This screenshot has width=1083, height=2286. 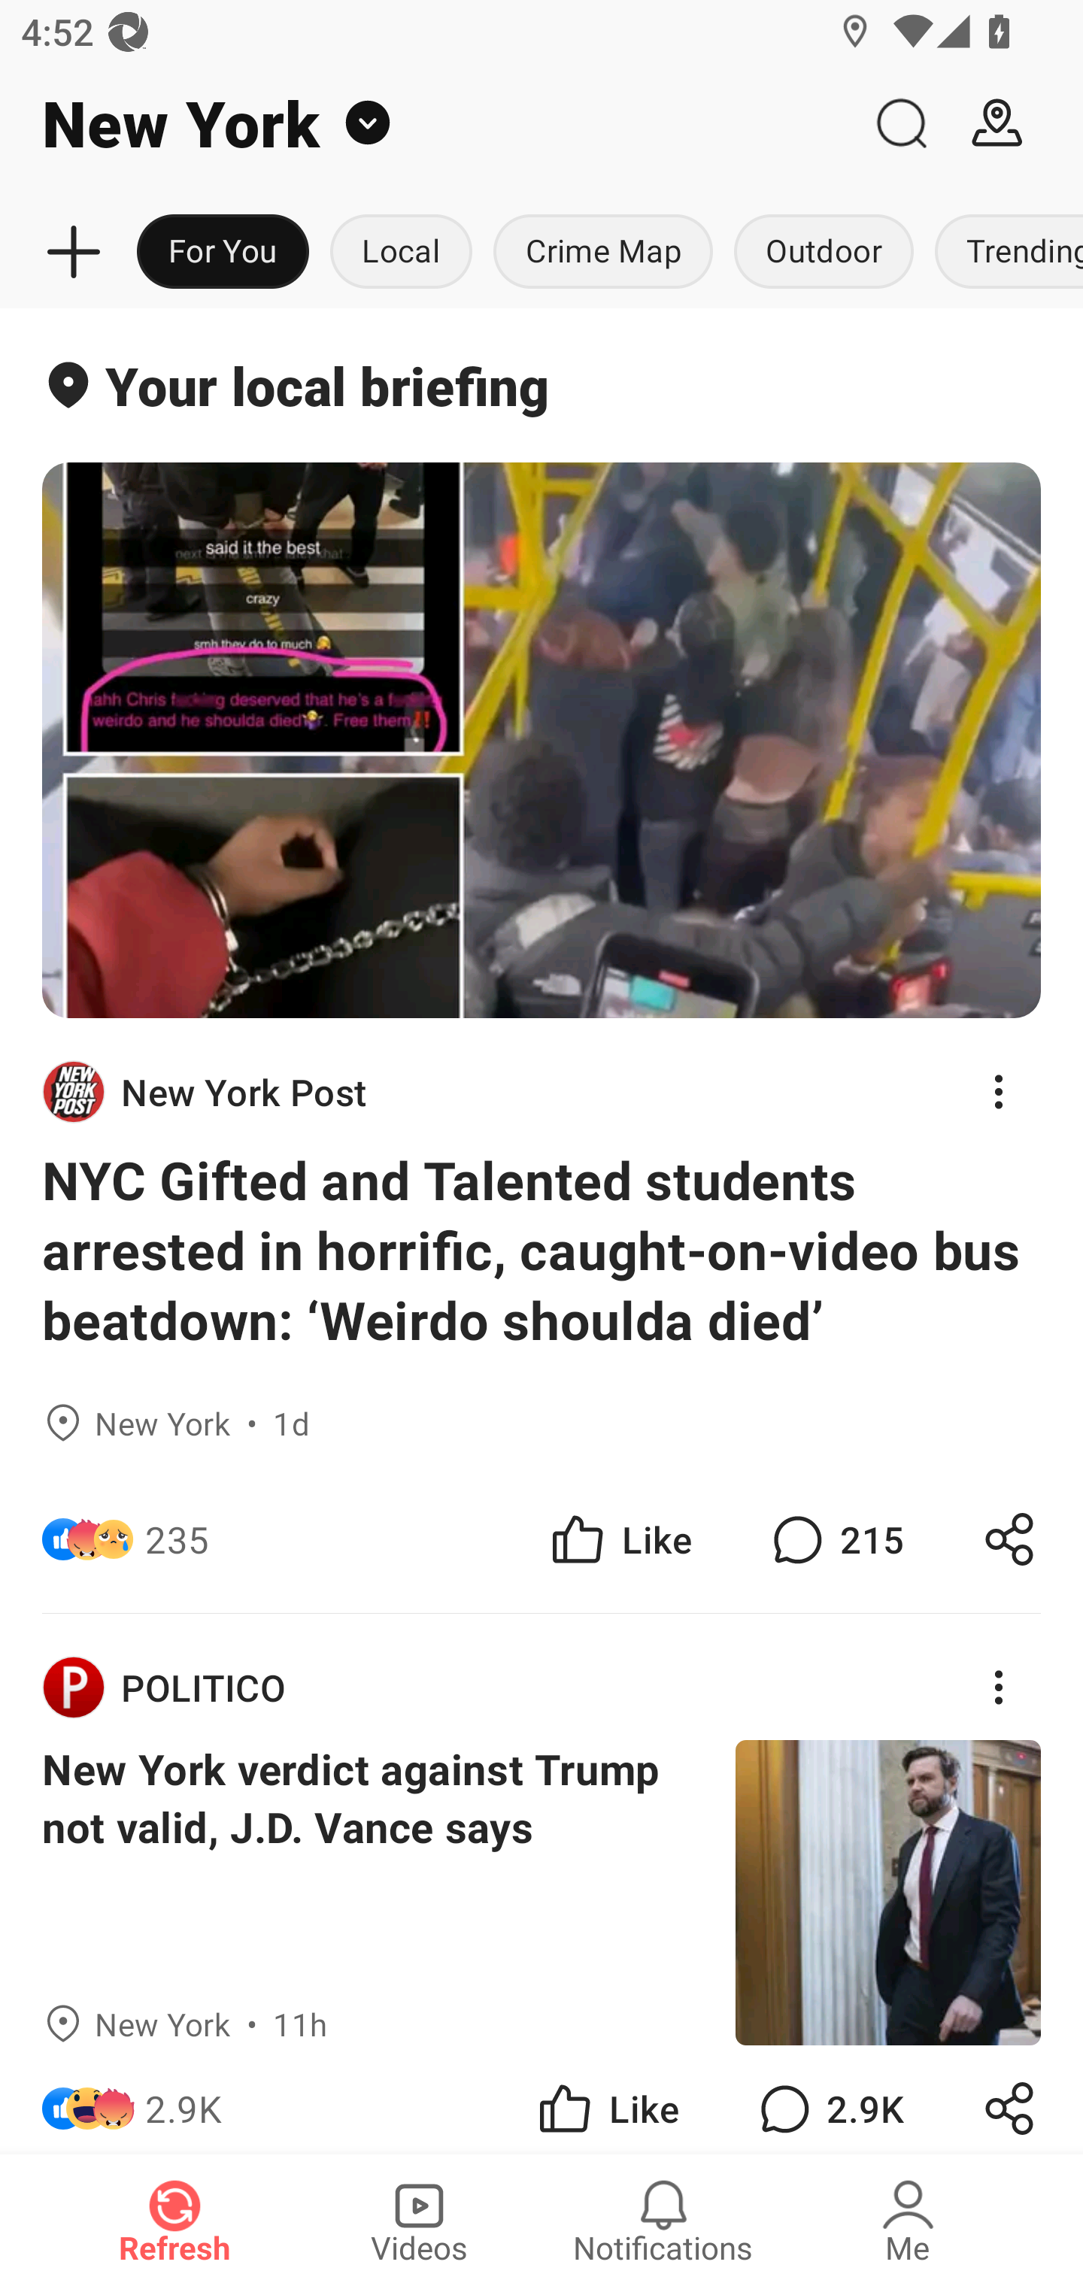 What do you see at coordinates (828, 2100) in the screenshot?
I see `2.9K` at bounding box center [828, 2100].